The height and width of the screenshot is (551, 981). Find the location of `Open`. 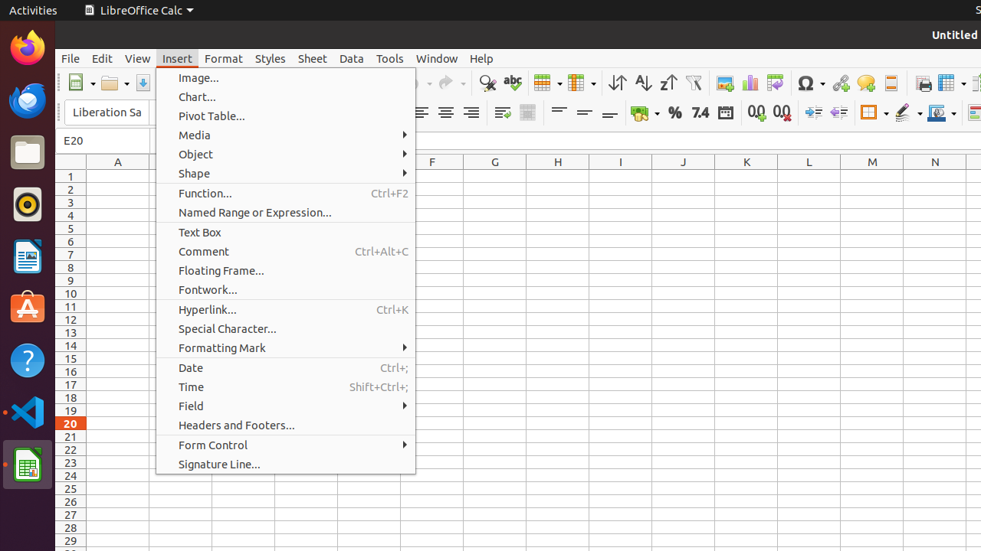

Open is located at coordinates (115, 83).